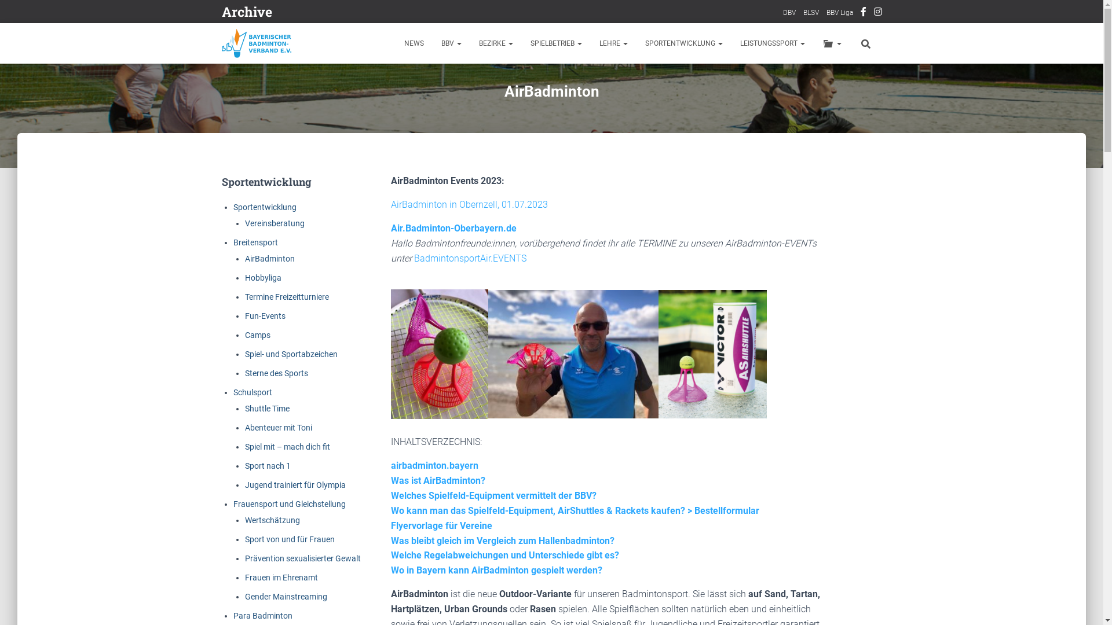 The height and width of the screenshot is (625, 1112). I want to click on Juni 2022, so click(504, 84).